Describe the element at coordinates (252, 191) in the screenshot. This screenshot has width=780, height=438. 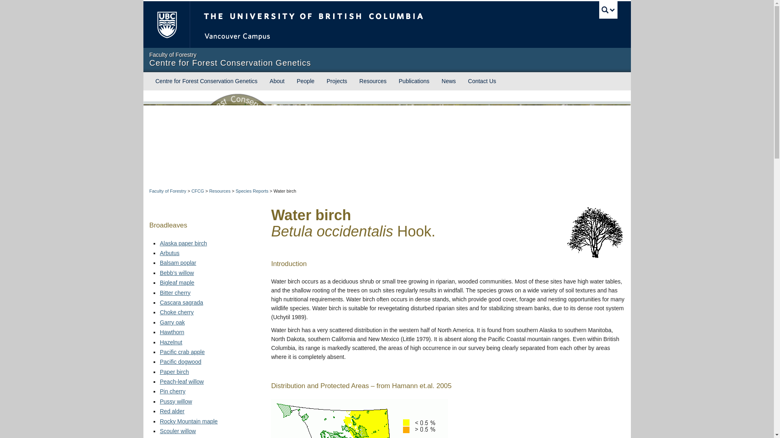
I see `Species Reports` at that location.